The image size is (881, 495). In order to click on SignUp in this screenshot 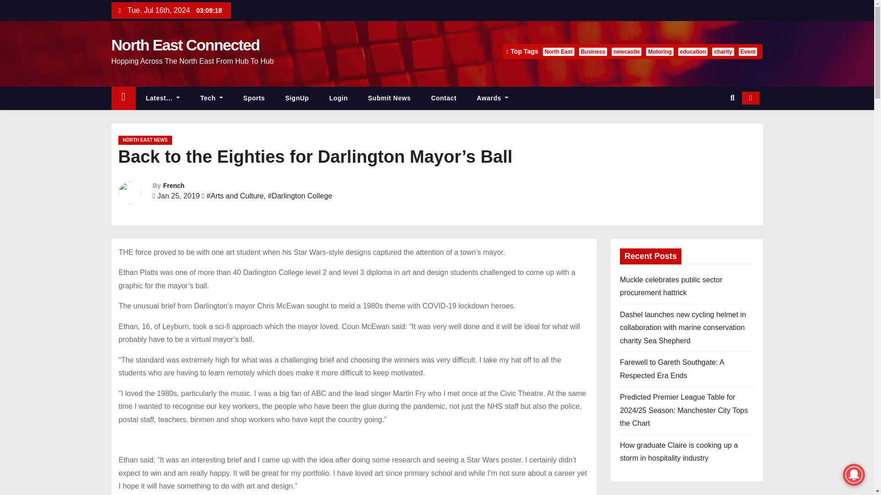, I will do `click(297, 98)`.